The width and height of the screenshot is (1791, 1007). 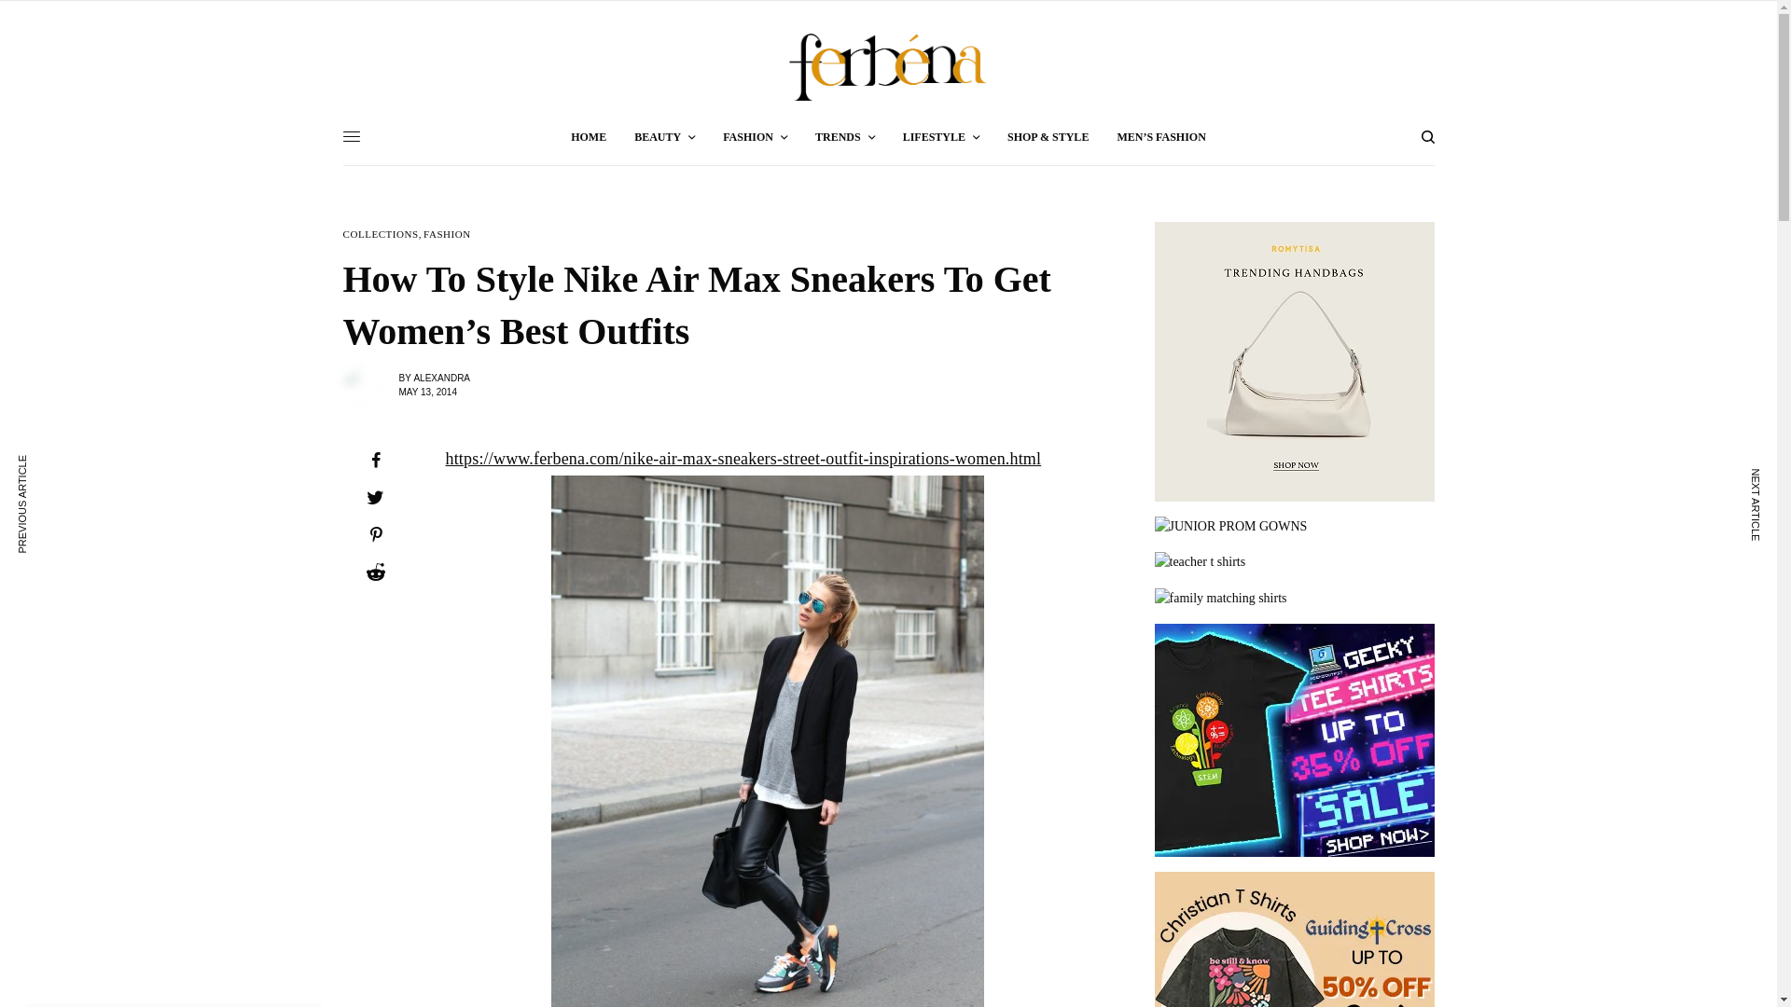 I want to click on Ferbena.com, so click(x=888, y=67).